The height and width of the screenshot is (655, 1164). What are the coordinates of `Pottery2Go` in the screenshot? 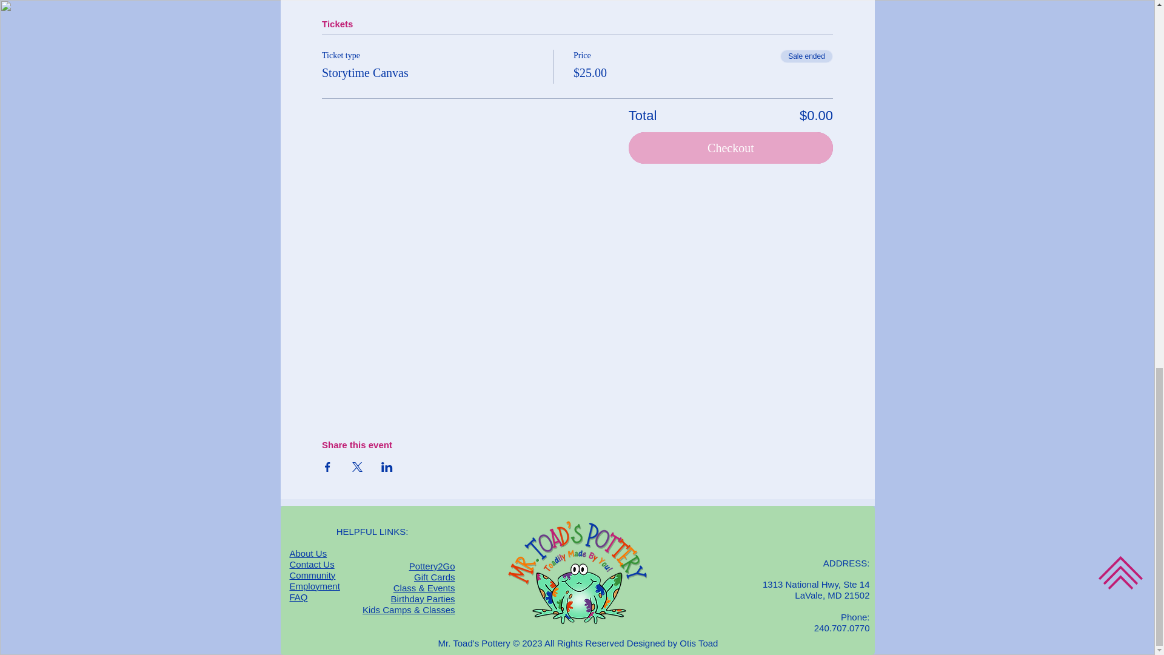 It's located at (432, 566).